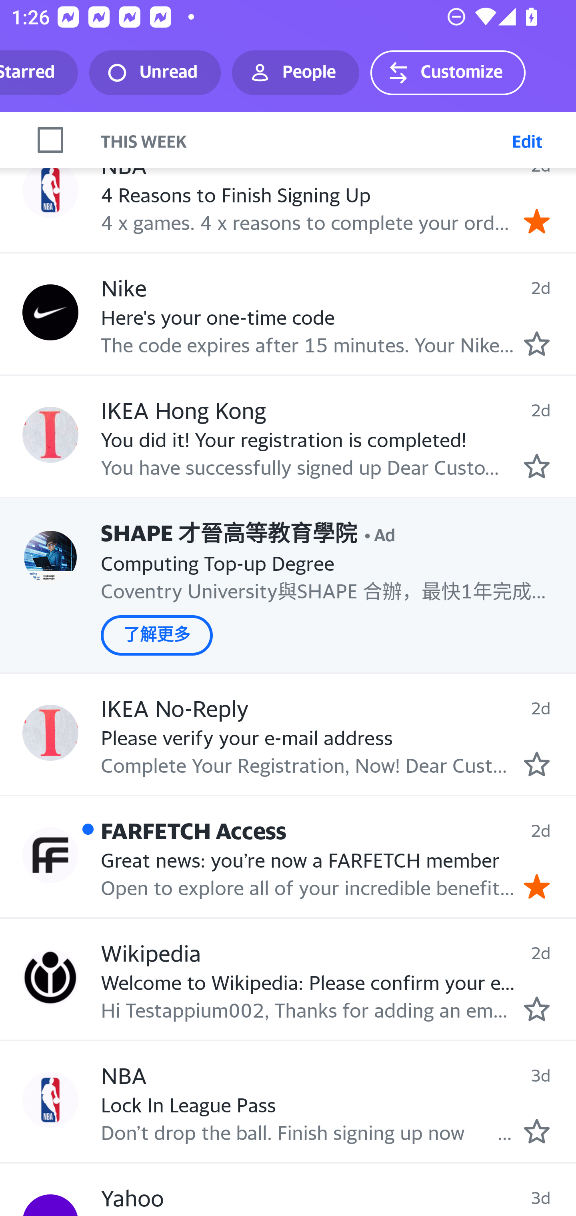 The width and height of the screenshot is (576, 1216). Describe the element at coordinates (537, 886) in the screenshot. I see `Remove star.` at that location.